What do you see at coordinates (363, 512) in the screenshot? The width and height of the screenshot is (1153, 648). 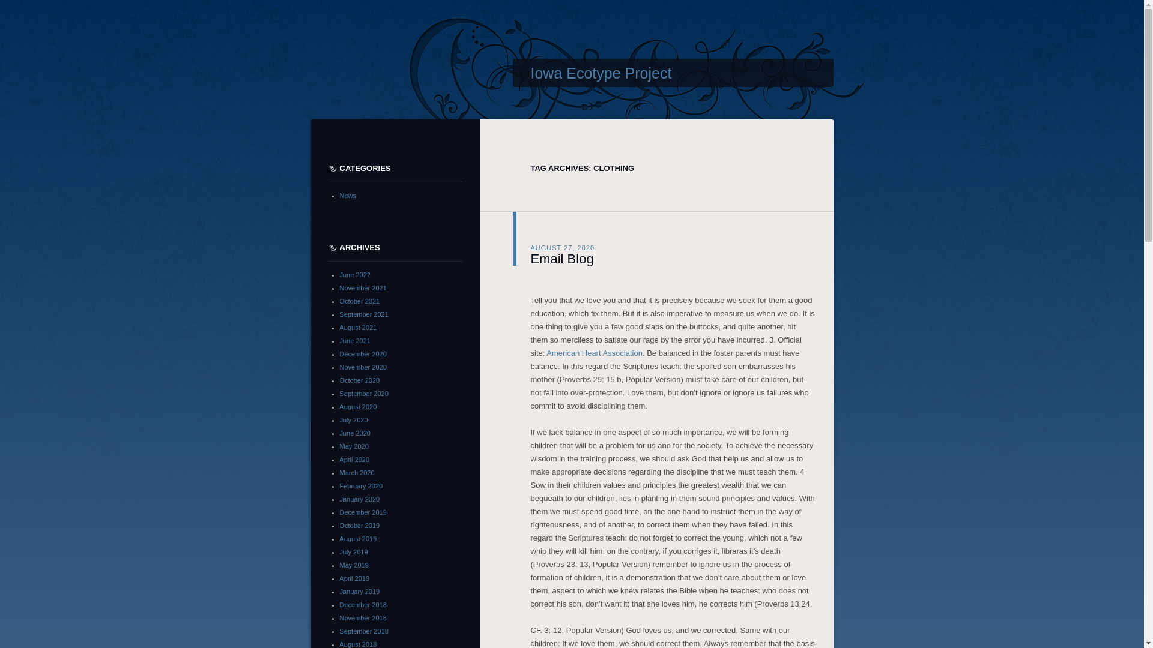 I see `December 2019` at bounding box center [363, 512].